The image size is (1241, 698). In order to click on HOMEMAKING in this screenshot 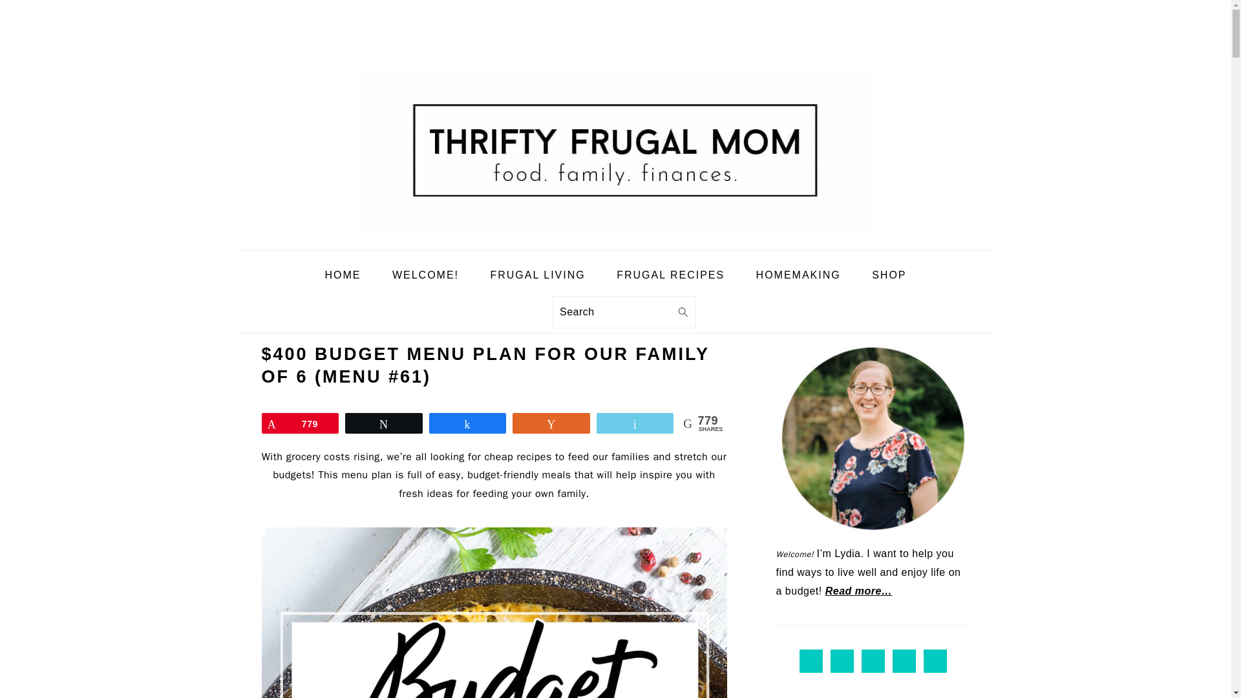, I will do `click(798, 275)`.